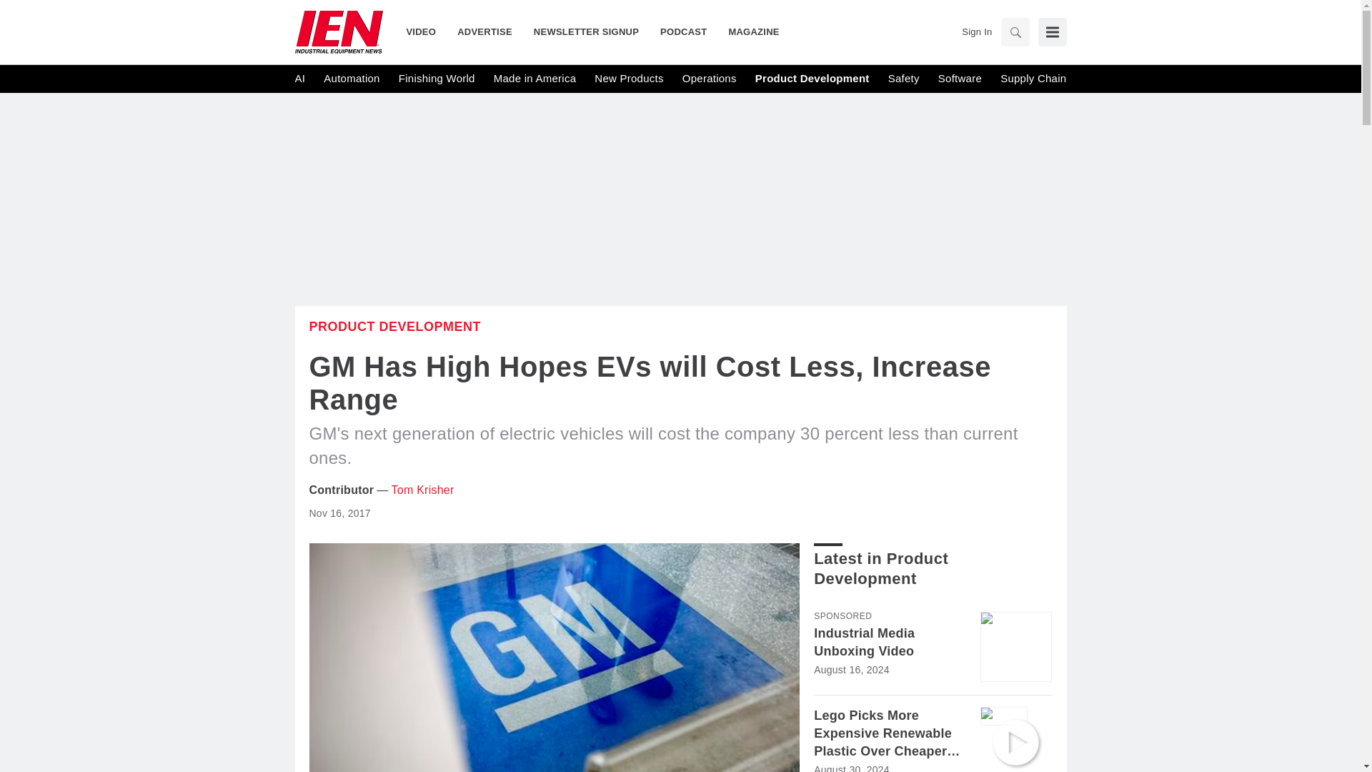 This screenshot has width=1372, height=772. Describe the element at coordinates (586, 31) in the screenshot. I see `NEWSLETTER SIGNUP` at that location.